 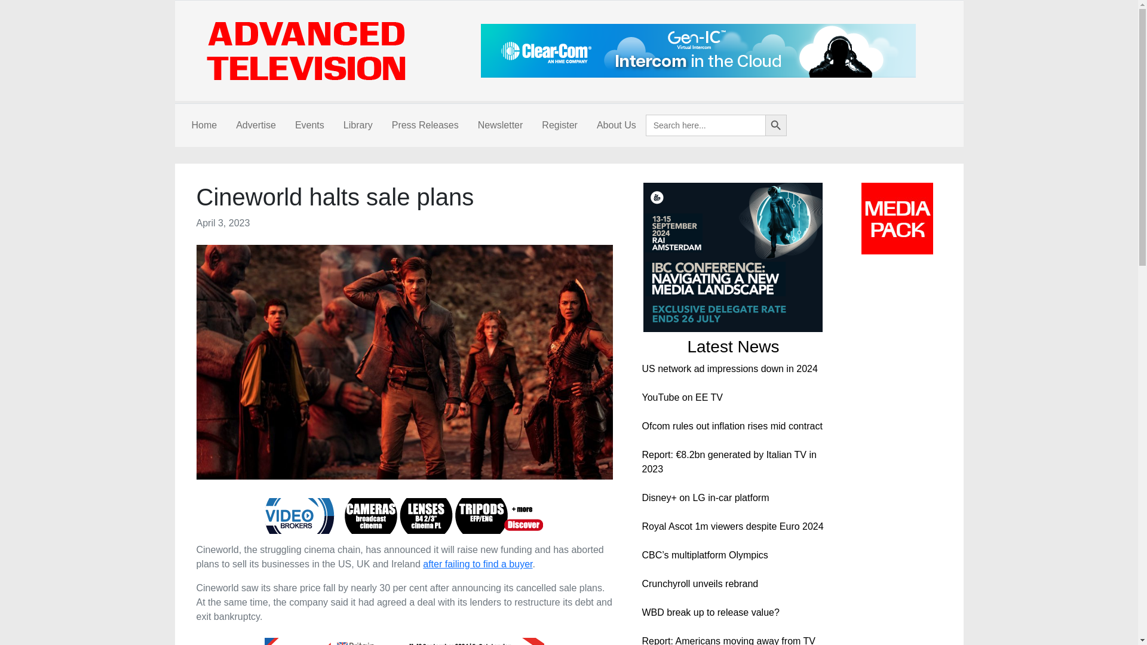 I want to click on Events, so click(x=309, y=125).